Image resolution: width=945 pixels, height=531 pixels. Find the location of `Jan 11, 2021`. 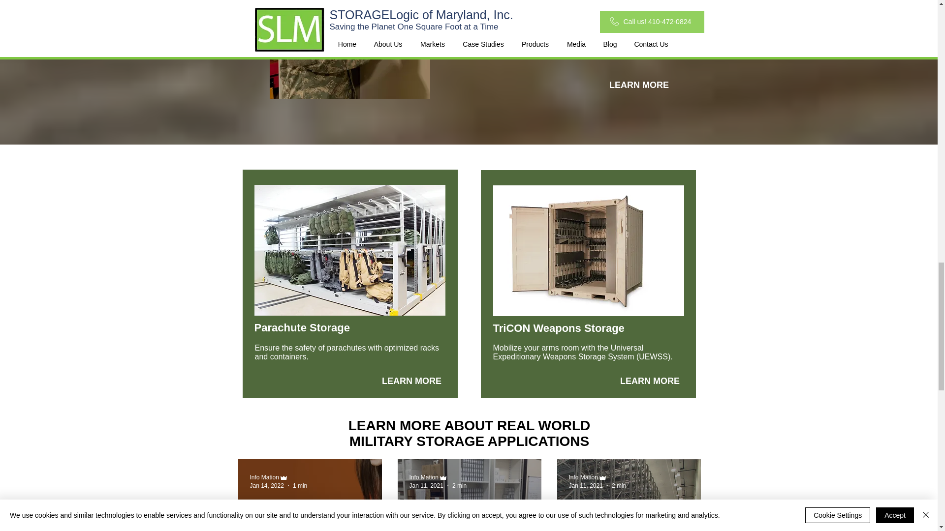

Jan 11, 2021 is located at coordinates (586, 485).